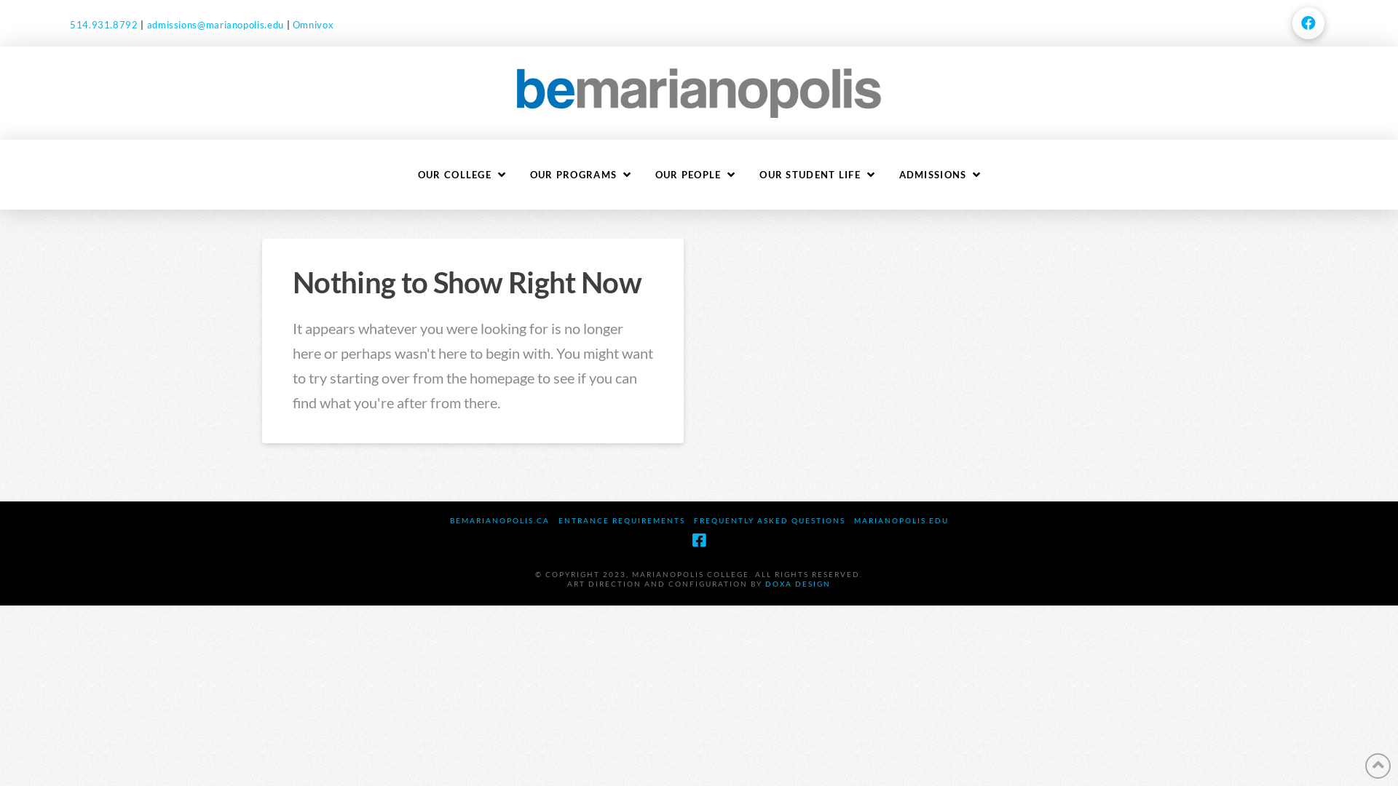  Describe the element at coordinates (769, 521) in the screenshot. I see `FREQUENTLY ASKED QUESTIONS` at that location.